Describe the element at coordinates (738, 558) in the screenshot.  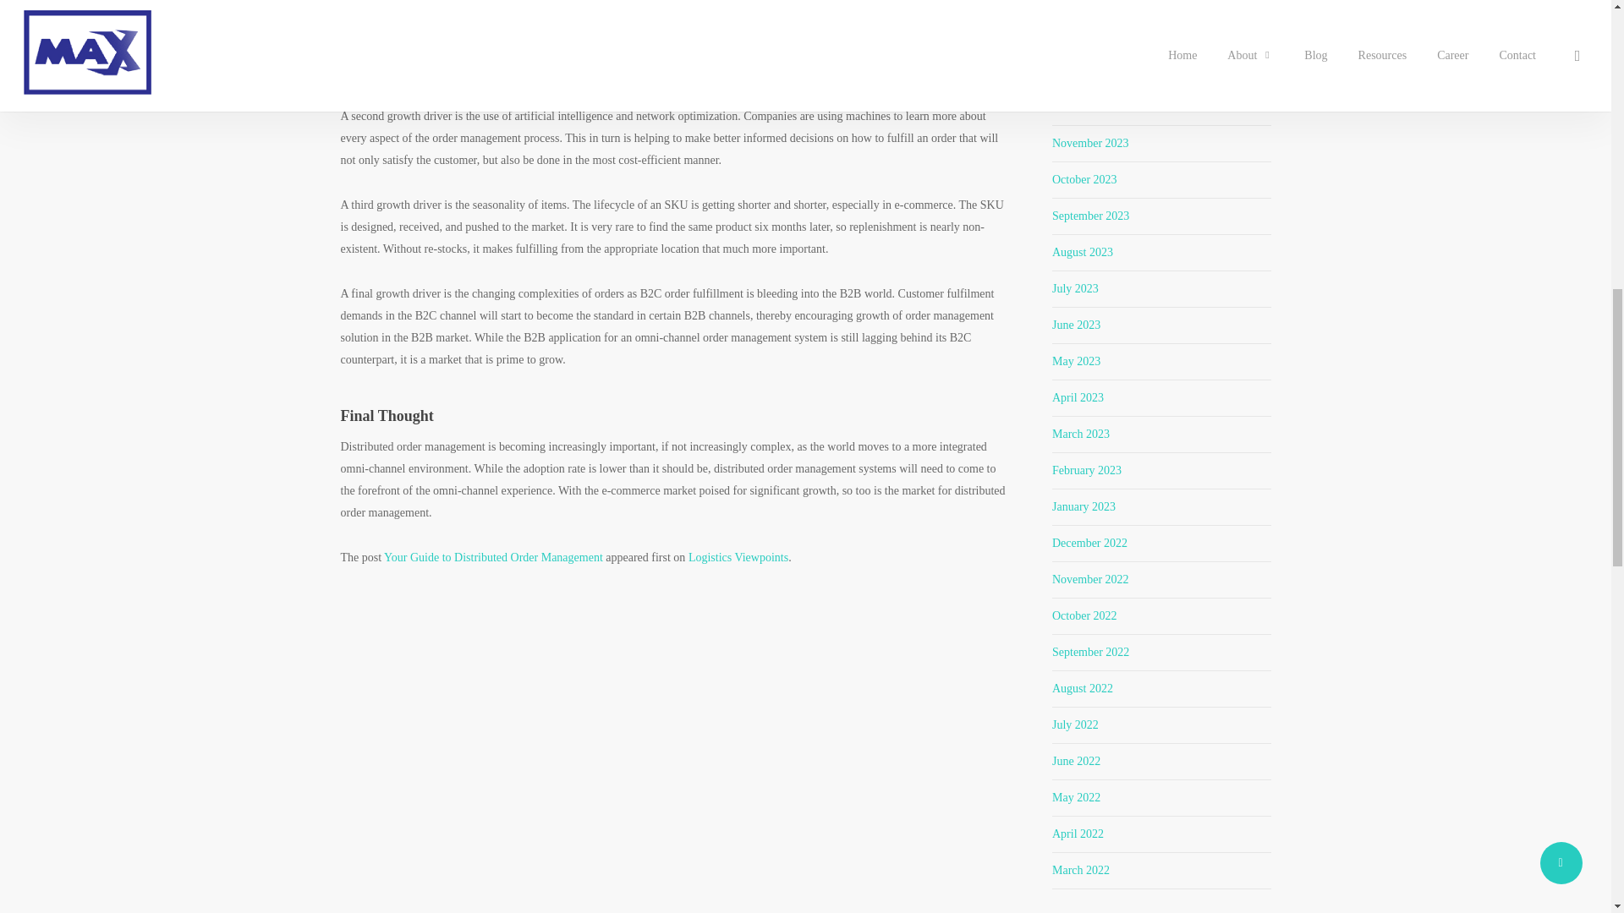
I see `Logistics Viewpoints` at that location.